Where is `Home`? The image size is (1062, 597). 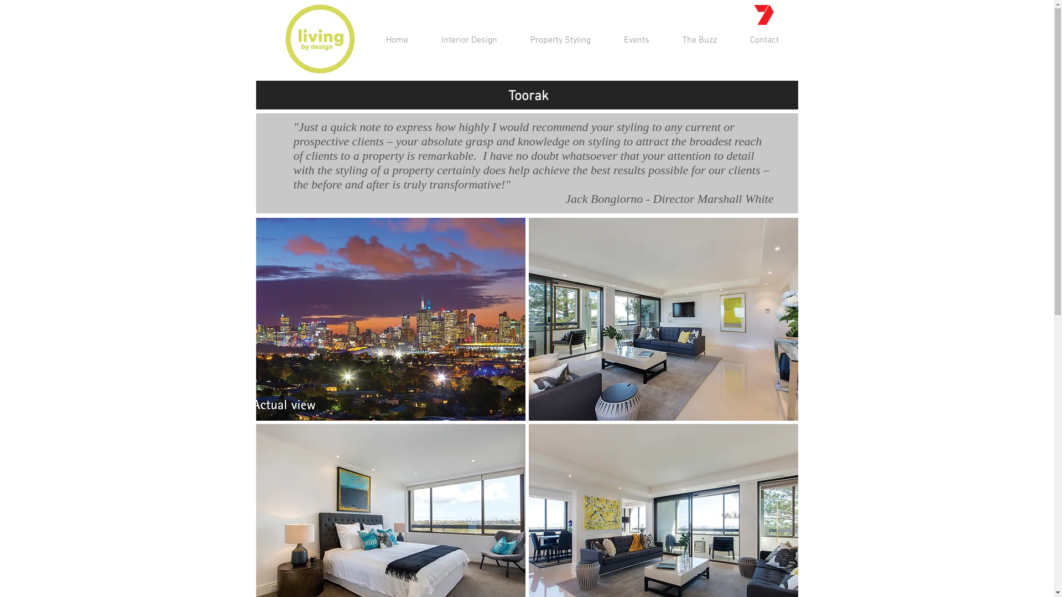 Home is located at coordinates (397, 41).